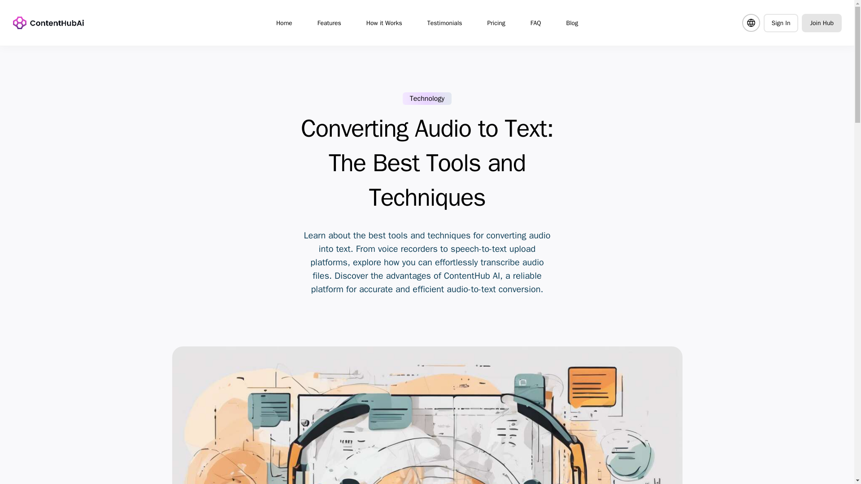 This screenshot has width=861, height=484. What do you see at coordinates (427, 99) in the screenshot?
I see `Technology` at bounding box center [427, 99].